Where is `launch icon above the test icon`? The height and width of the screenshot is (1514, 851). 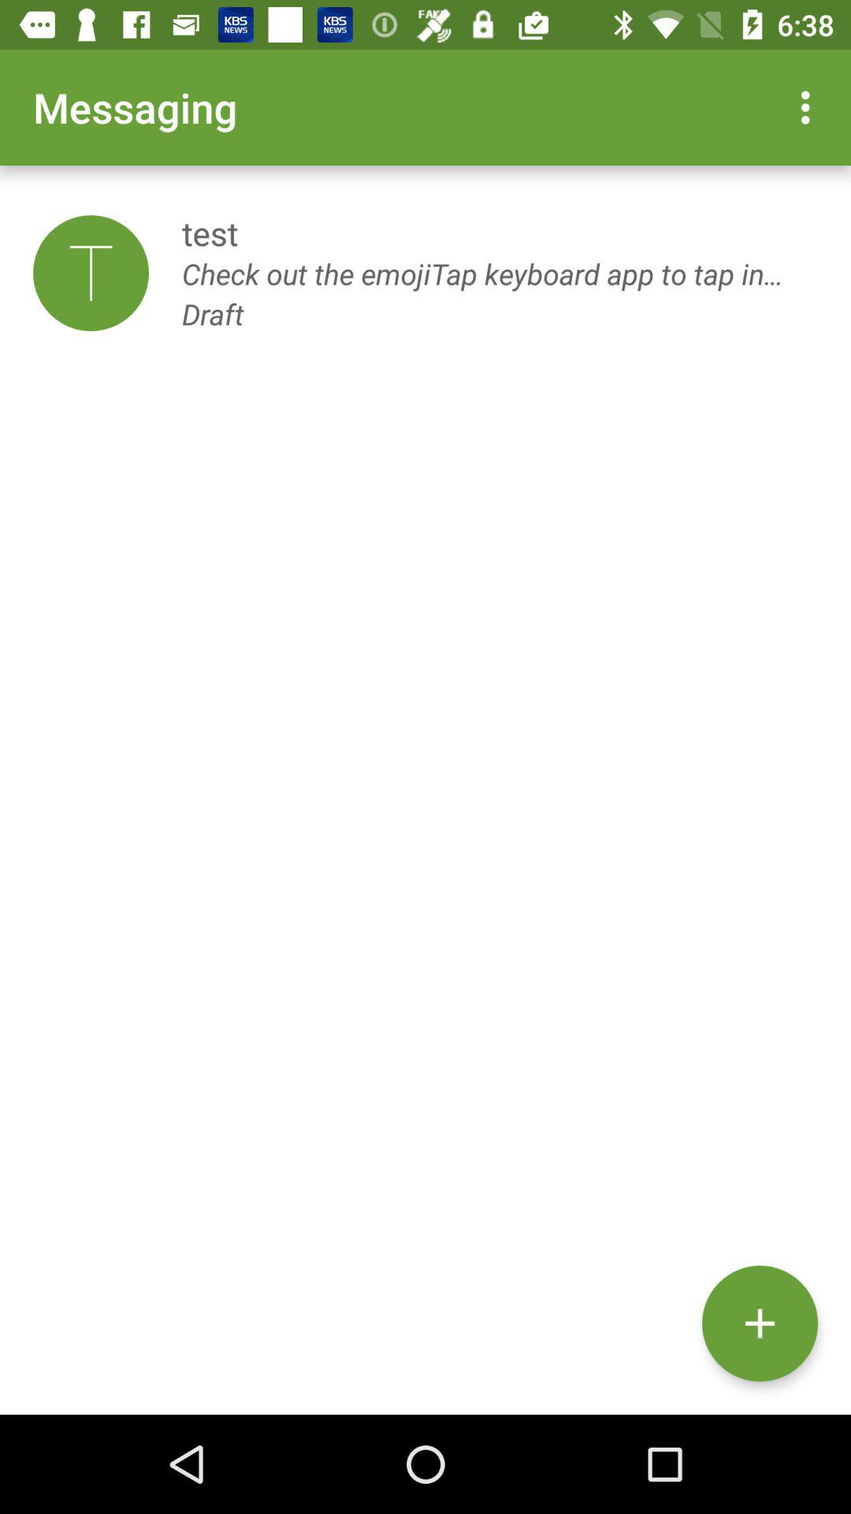 launch icon above the test icon is located at coordinates (810, 107).